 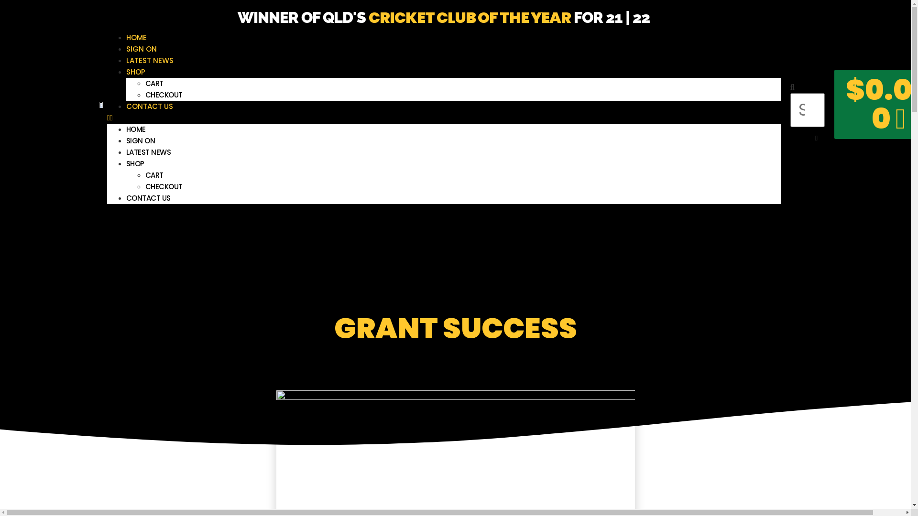 I want to click on SHOP, so click(x=136, y=72).